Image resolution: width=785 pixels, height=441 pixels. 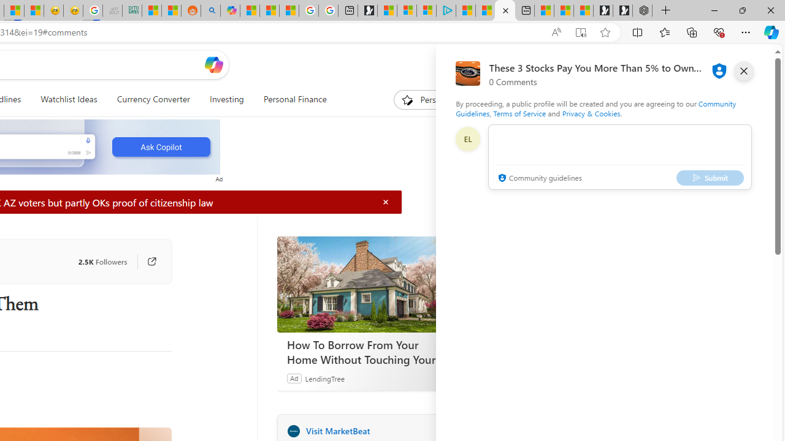 What do you see at coordinates (407, 99) in the screenshot?
I see `To get missing image descriptions, open the context menu.` at bounding box center [407, 99].